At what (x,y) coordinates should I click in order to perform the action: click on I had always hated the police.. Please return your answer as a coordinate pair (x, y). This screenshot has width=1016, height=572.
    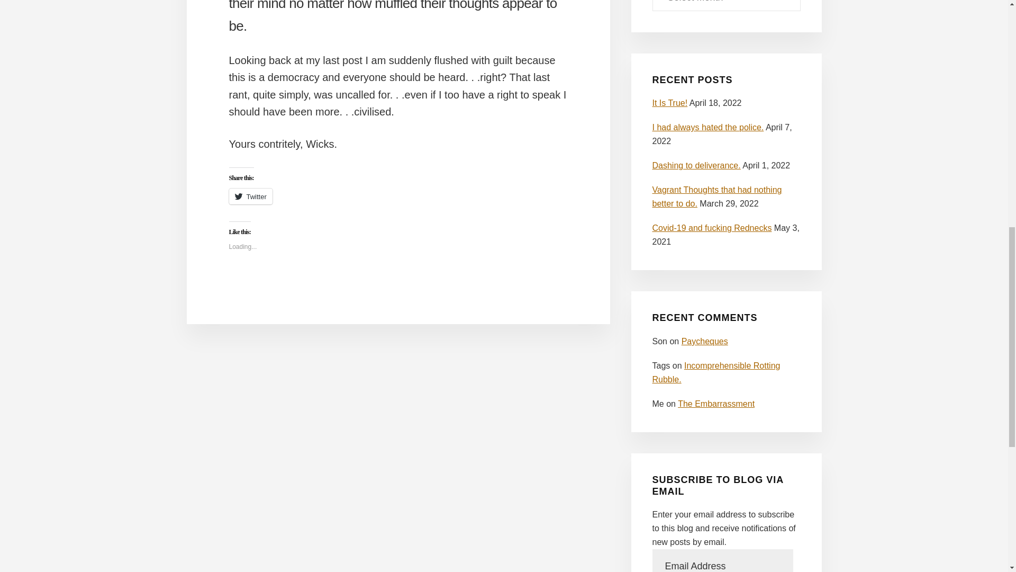
    Looking at the image, I should click on (708, 127).